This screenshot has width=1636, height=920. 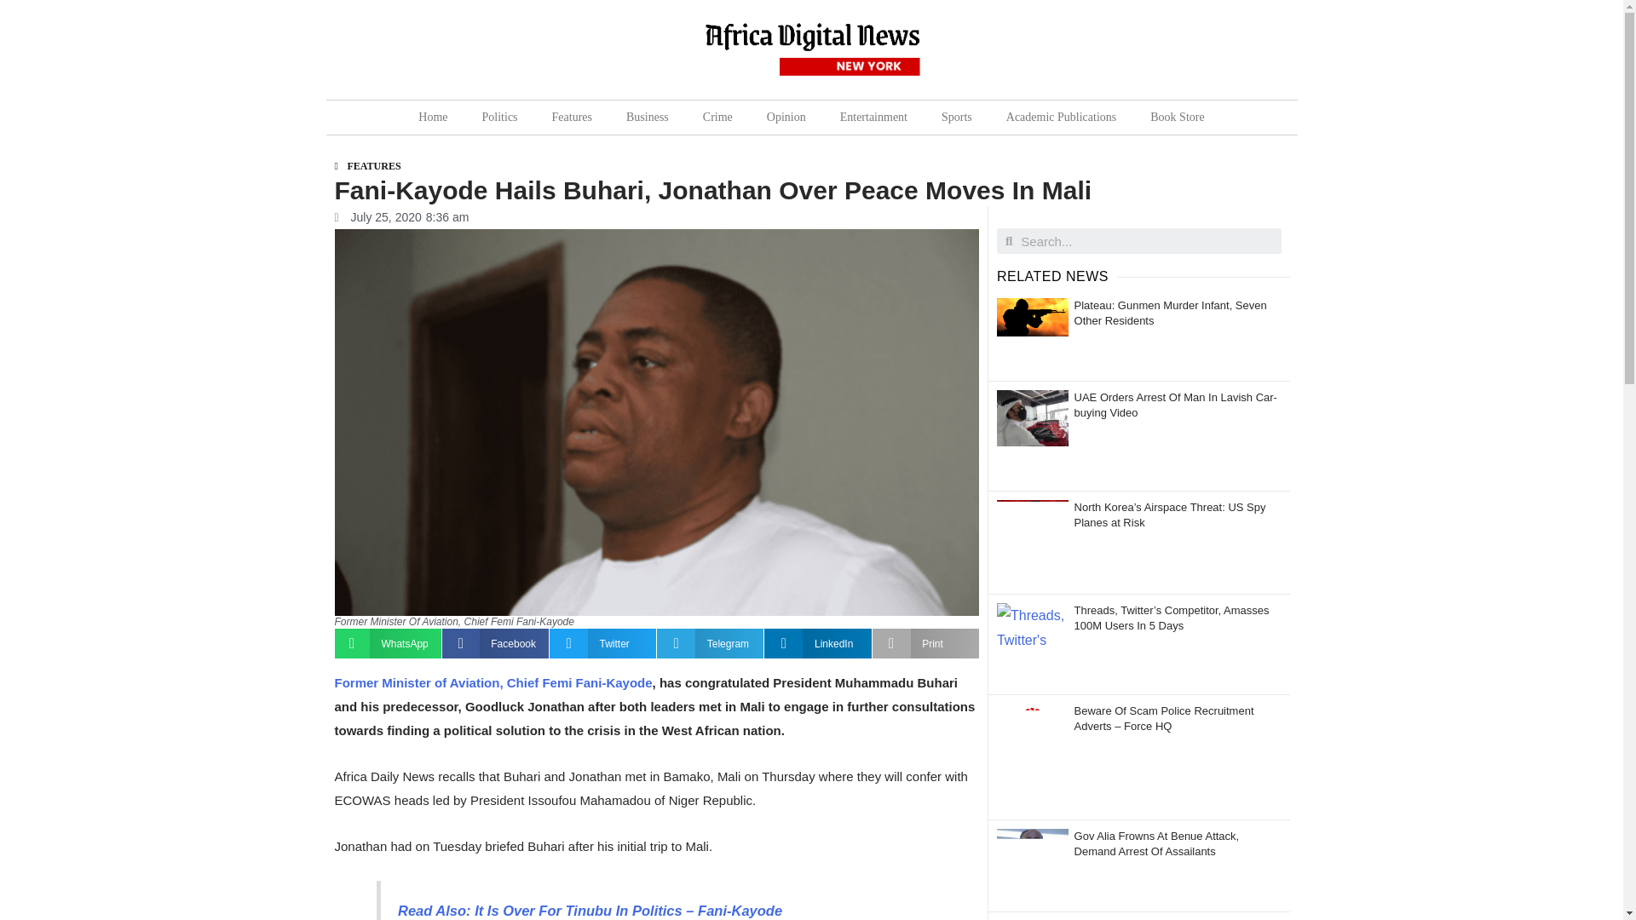 What do you see at coordinates (433, 117) in the screenshot?
I see `Home` at bounding box center [433, 117].